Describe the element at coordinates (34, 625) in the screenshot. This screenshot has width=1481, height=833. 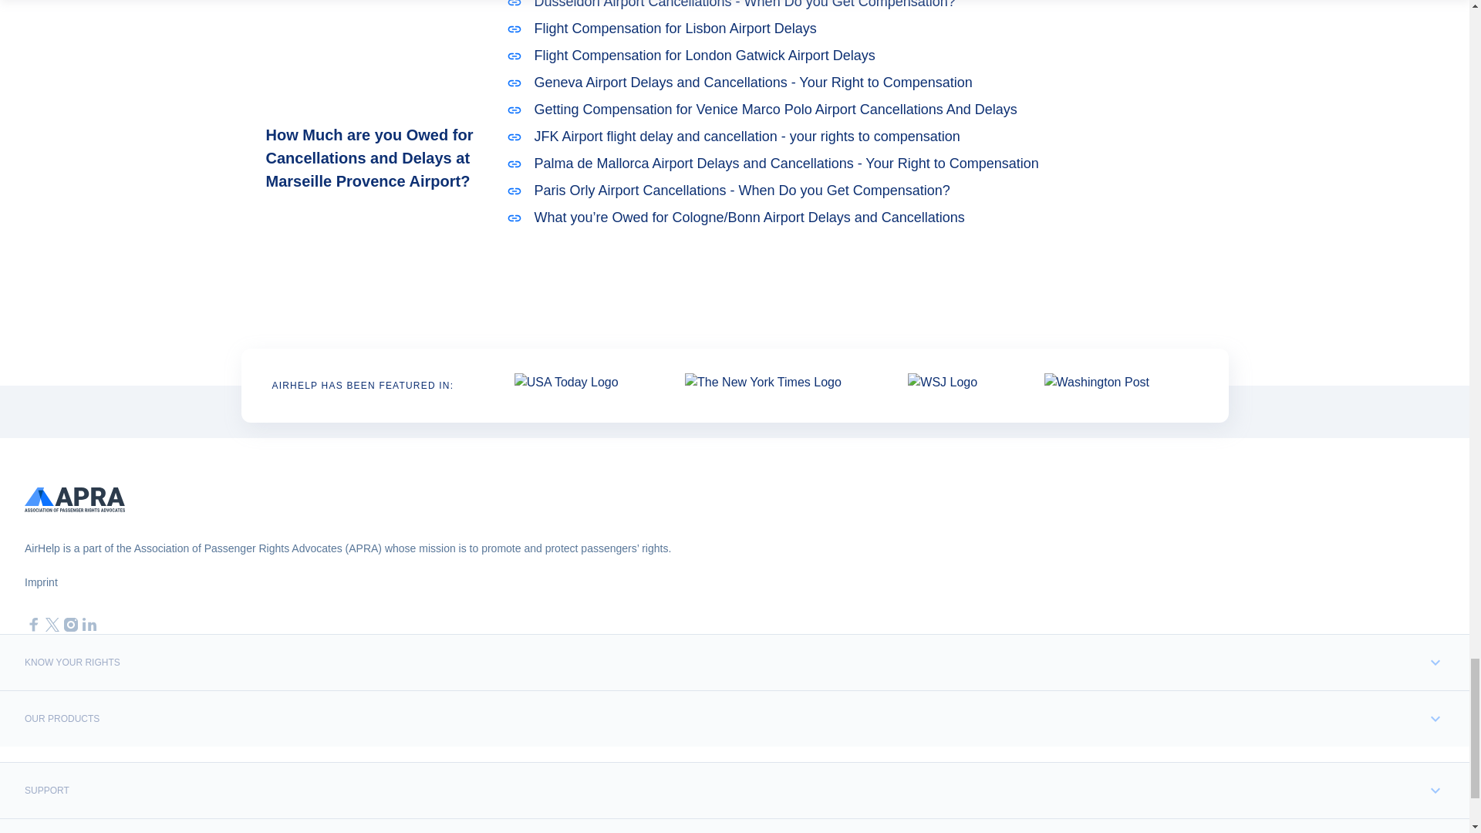
I see `SocialFacebook` at that location.